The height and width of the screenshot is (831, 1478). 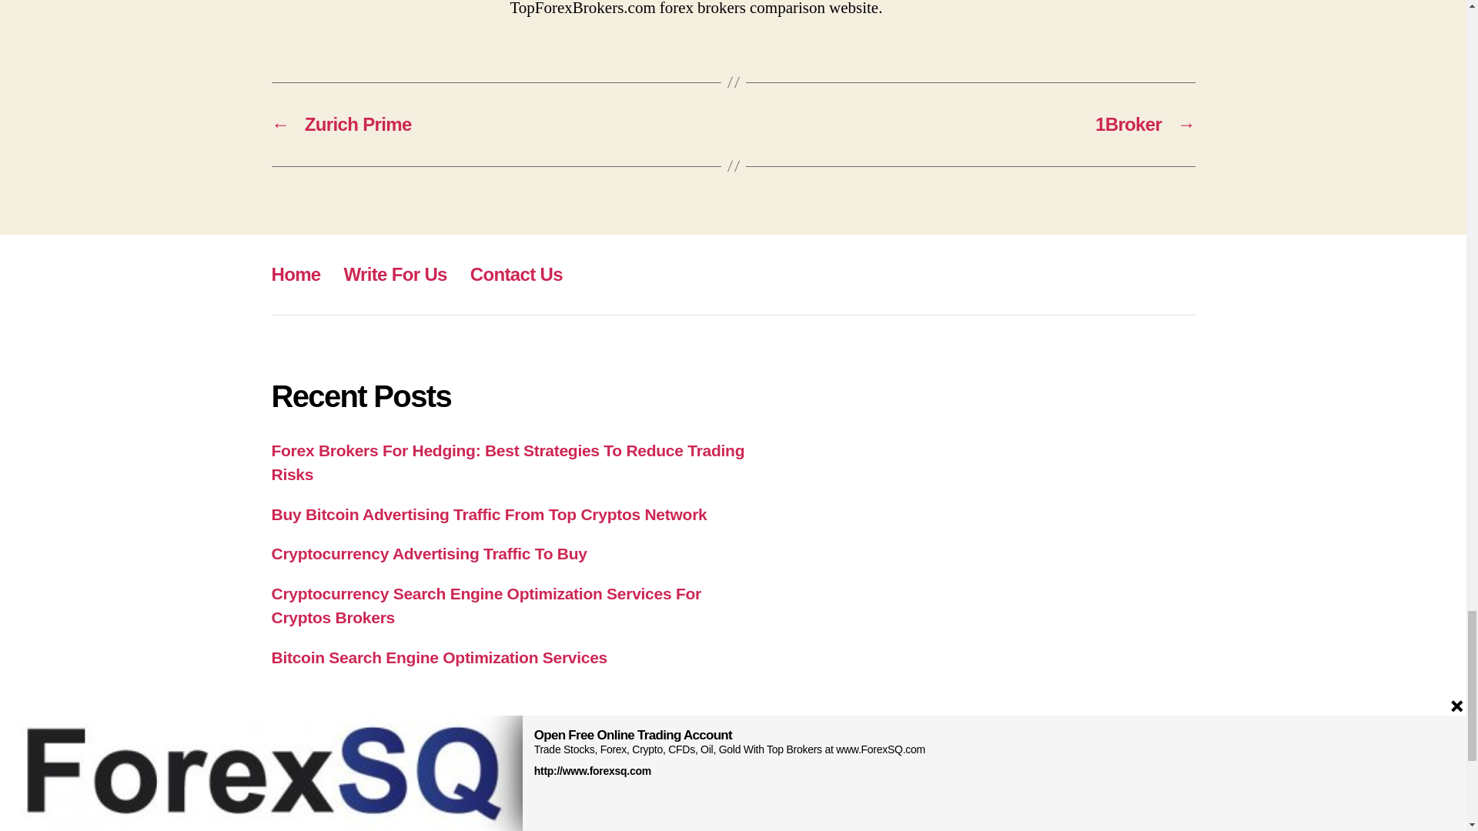 What do you see at coordinates (396, 274) in the screenshot?
I see `Write For Us` at bounding box center [396, 274].